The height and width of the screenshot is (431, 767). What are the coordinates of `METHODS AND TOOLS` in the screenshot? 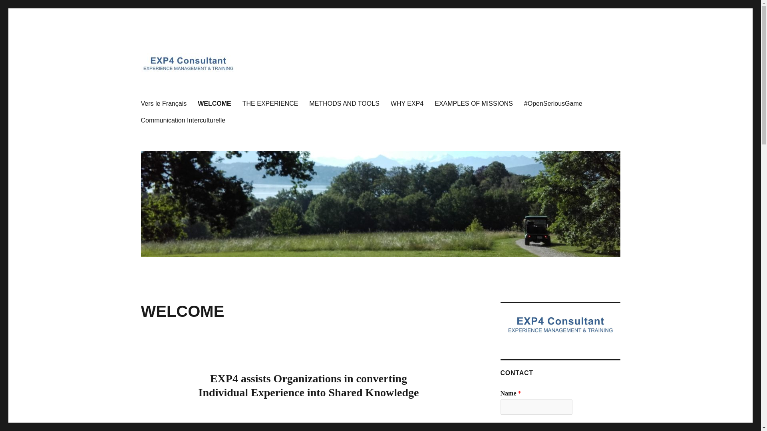 It's located at (344, 103).